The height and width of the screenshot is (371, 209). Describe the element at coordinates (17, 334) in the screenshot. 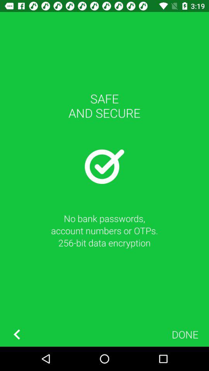

I see `turn on icon below no bank passwords item` at that location.